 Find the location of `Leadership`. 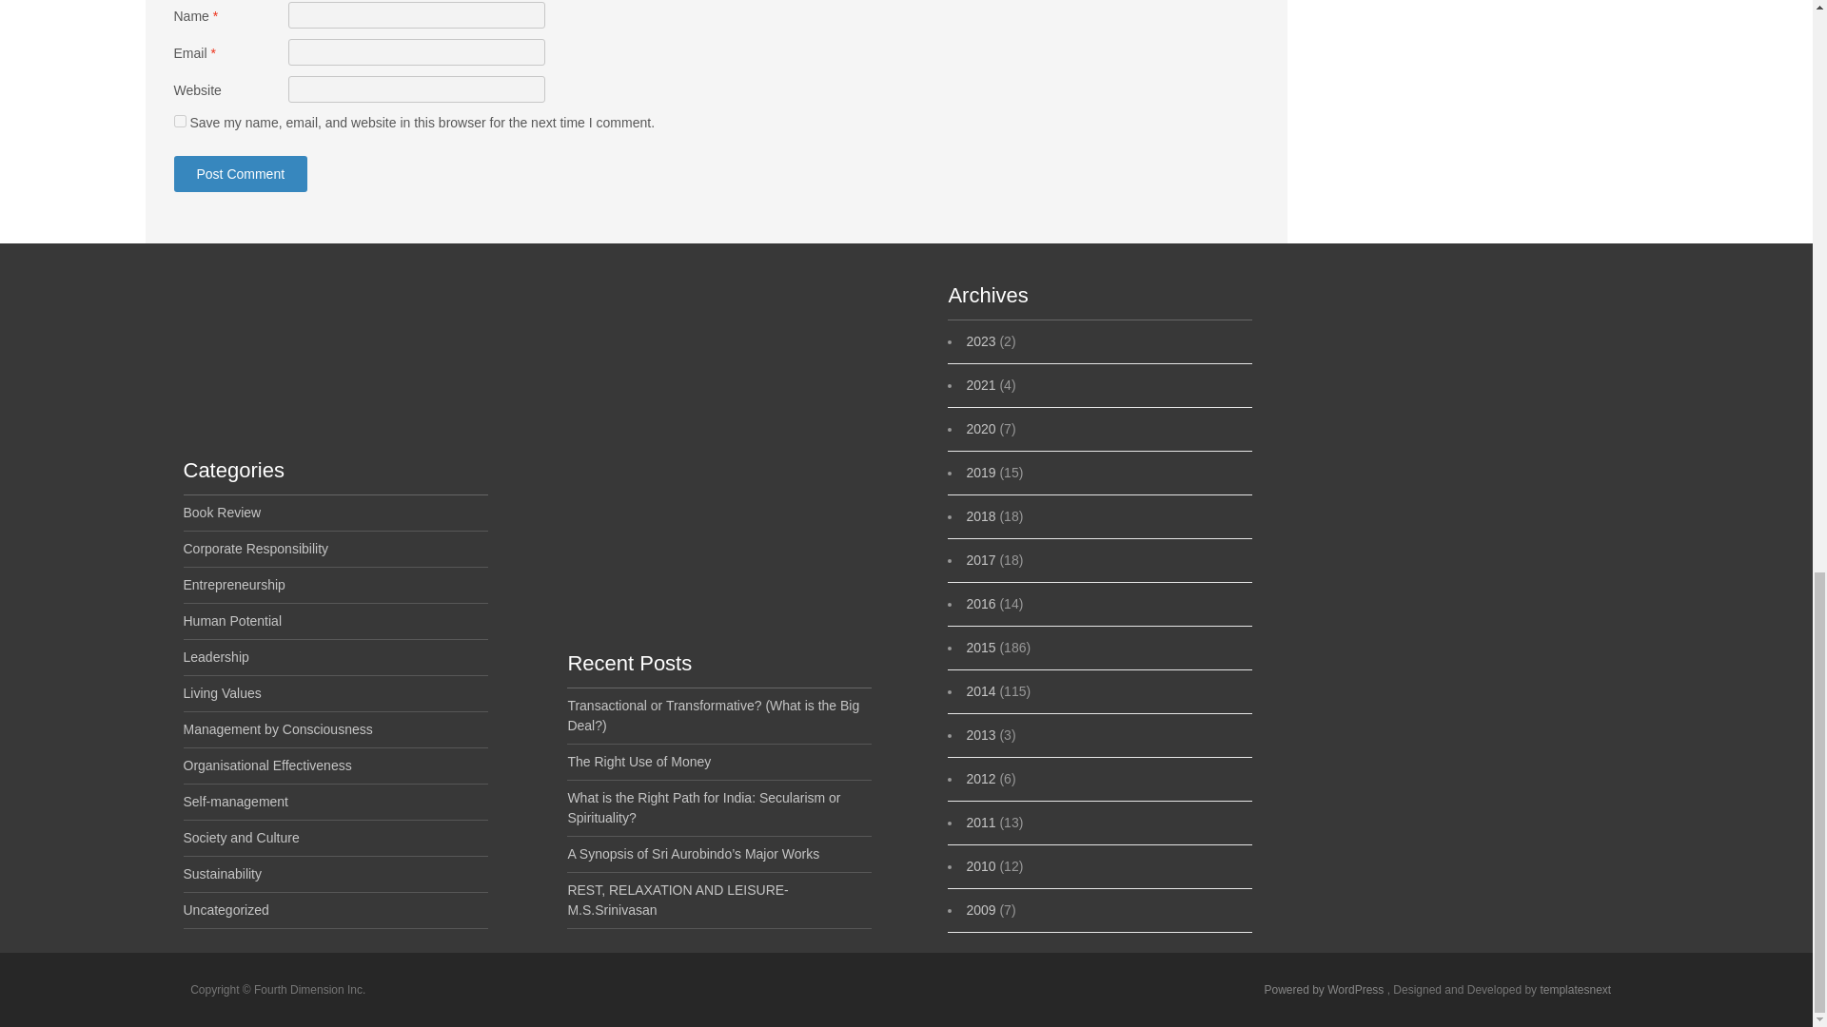

Leadership is located at coordinates (215, 656).